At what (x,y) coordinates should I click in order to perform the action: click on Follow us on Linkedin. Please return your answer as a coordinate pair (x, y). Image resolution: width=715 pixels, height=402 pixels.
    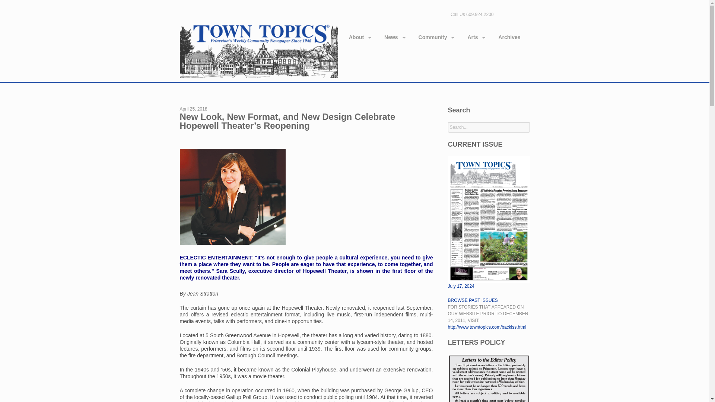
    Looking at the image, I should click on (515, 13).